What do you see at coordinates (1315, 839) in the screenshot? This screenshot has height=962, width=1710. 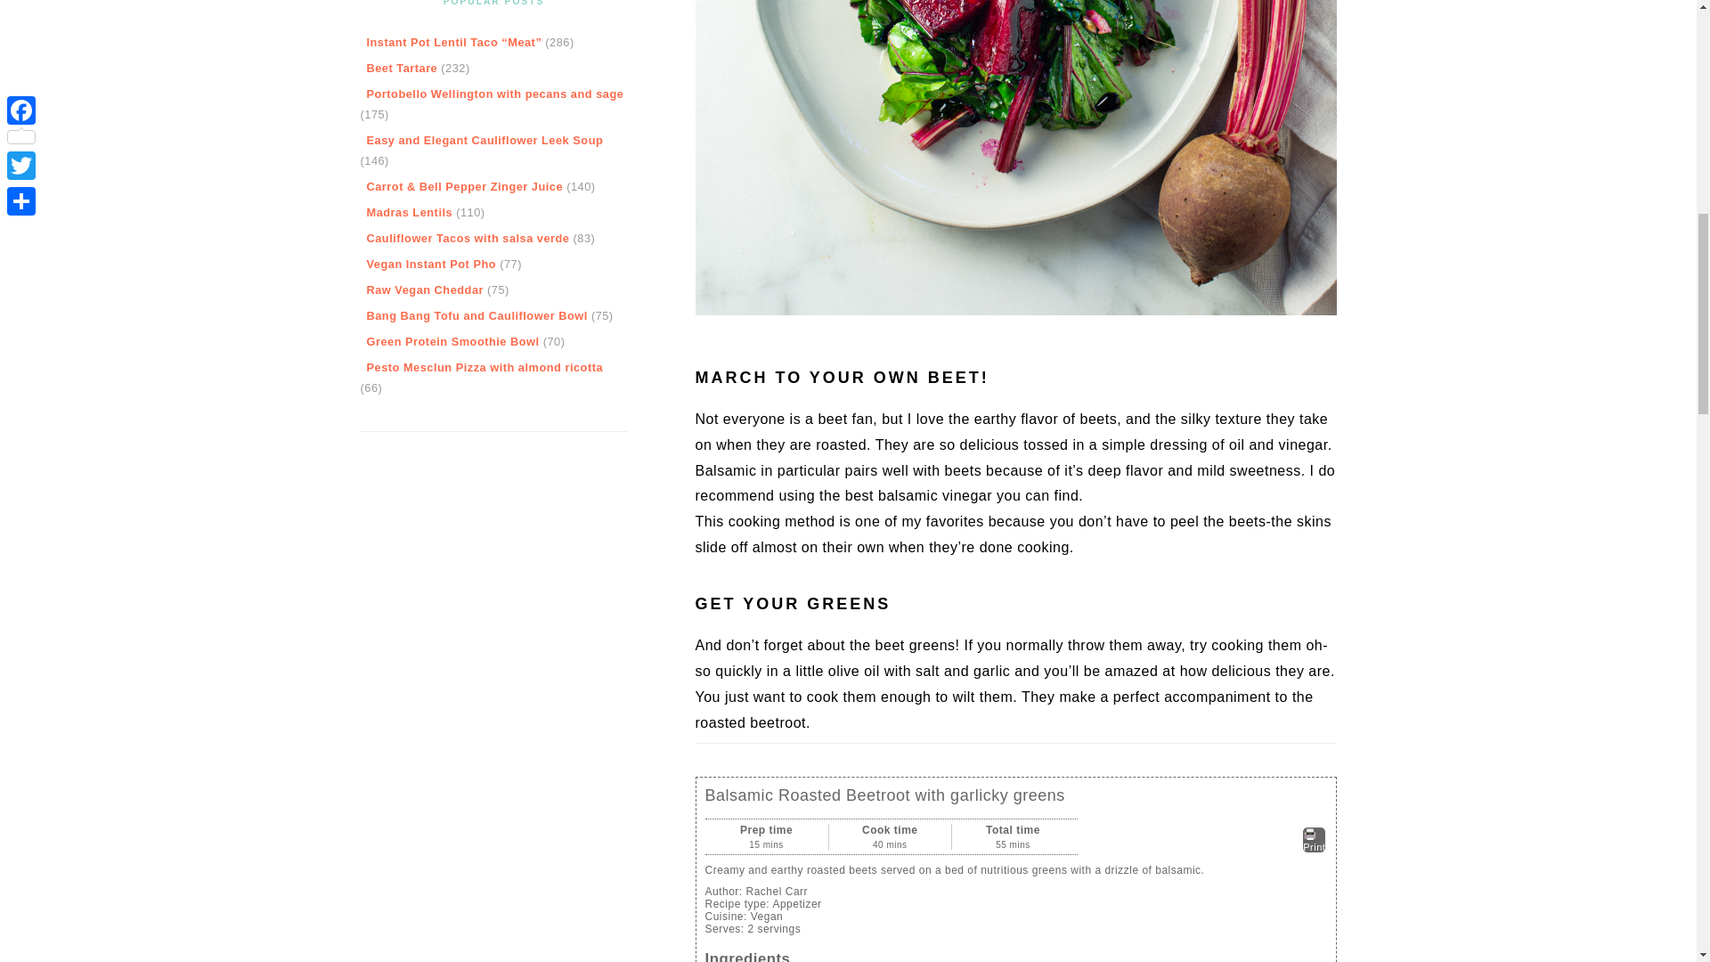 I see `Print` at bounding box center [1315, 839].